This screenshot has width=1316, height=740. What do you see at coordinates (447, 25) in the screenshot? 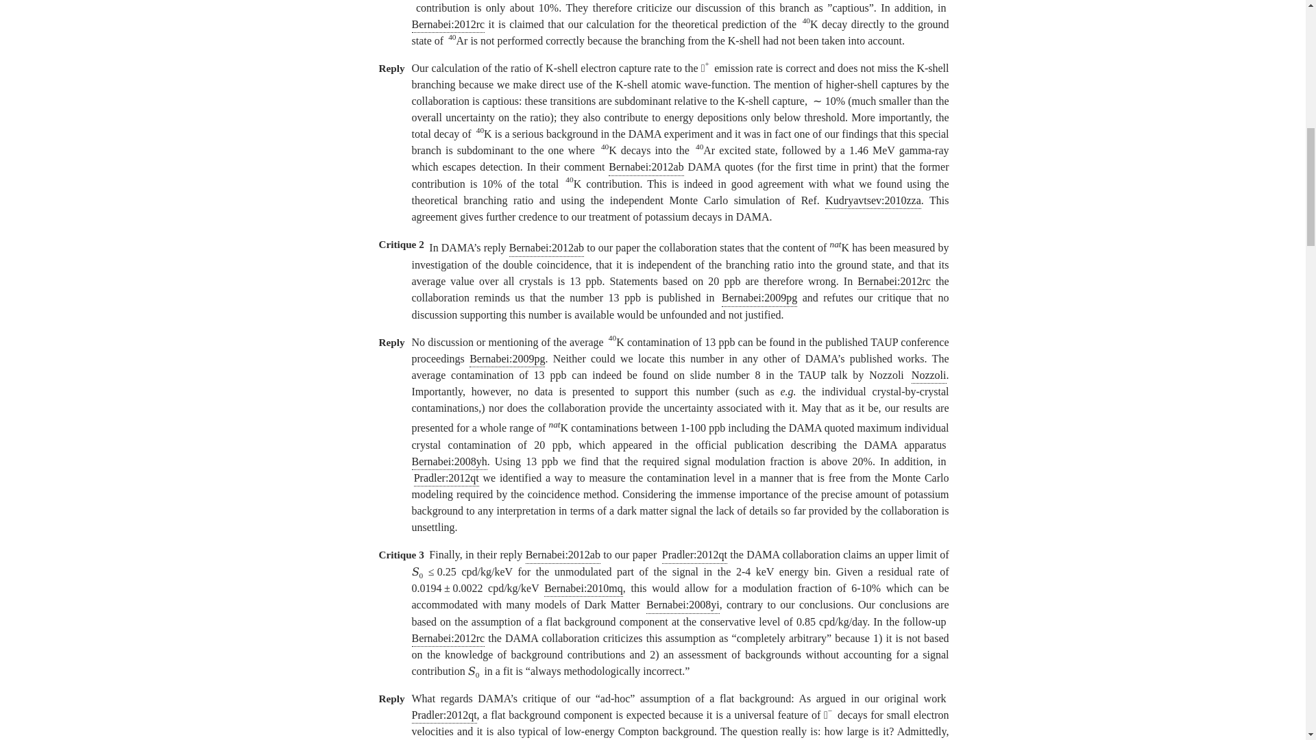
I see `Bernabei:2012rc` at bounding box center [447, 25].